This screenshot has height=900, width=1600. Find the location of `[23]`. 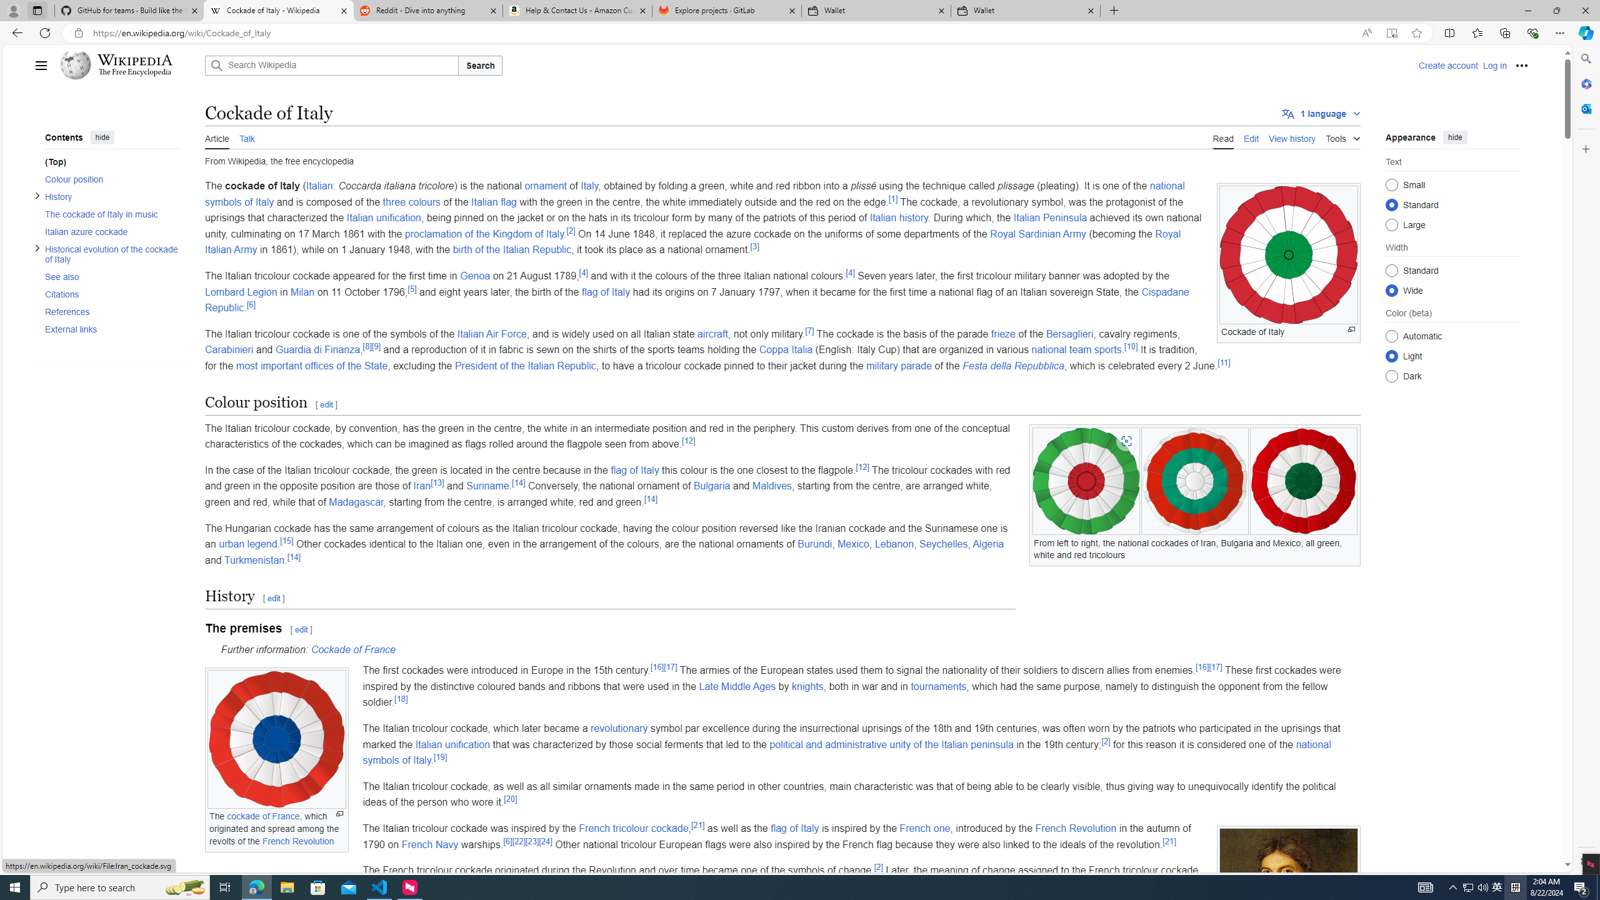

[23] is located at coordinates (532, 841).